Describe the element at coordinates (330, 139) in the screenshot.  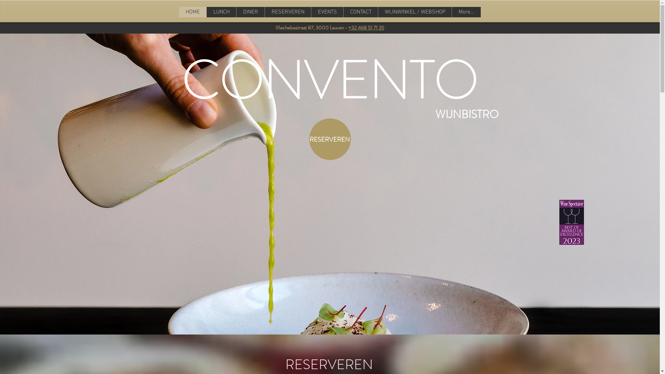
I see `RESERVEREN` at that location.